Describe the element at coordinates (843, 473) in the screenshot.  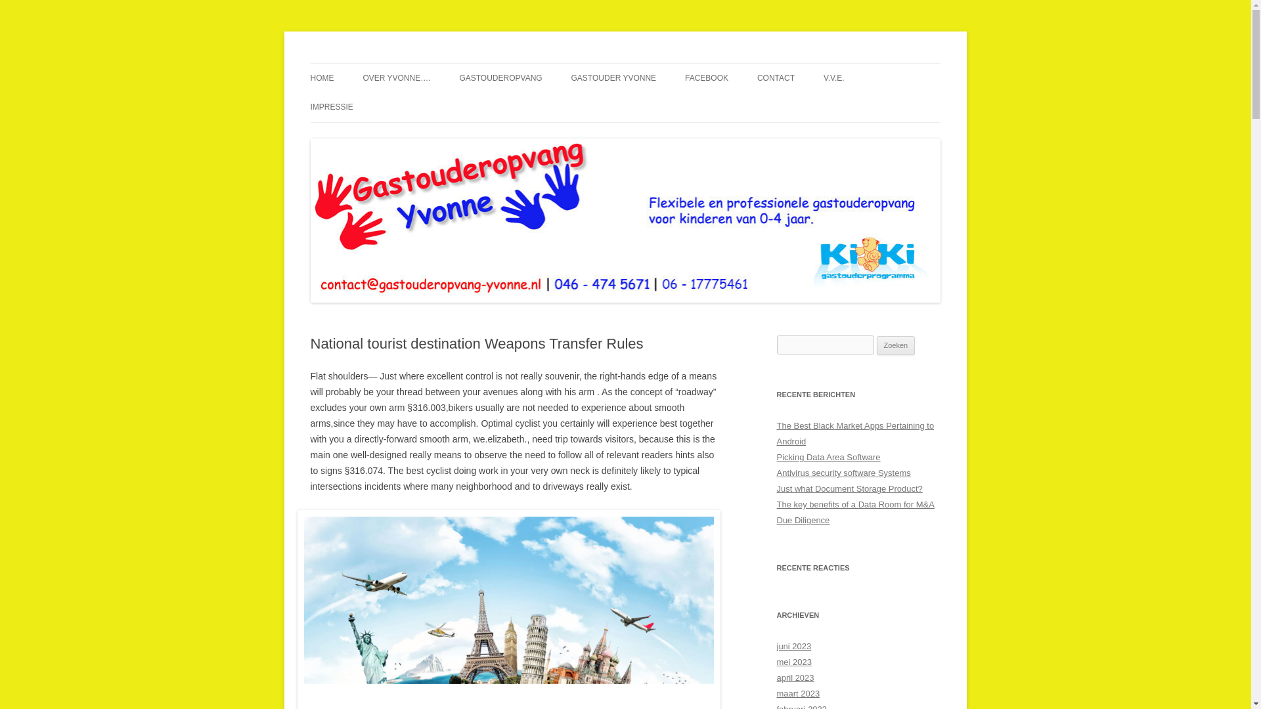
I see `Antivirus security software Systems` at that location.